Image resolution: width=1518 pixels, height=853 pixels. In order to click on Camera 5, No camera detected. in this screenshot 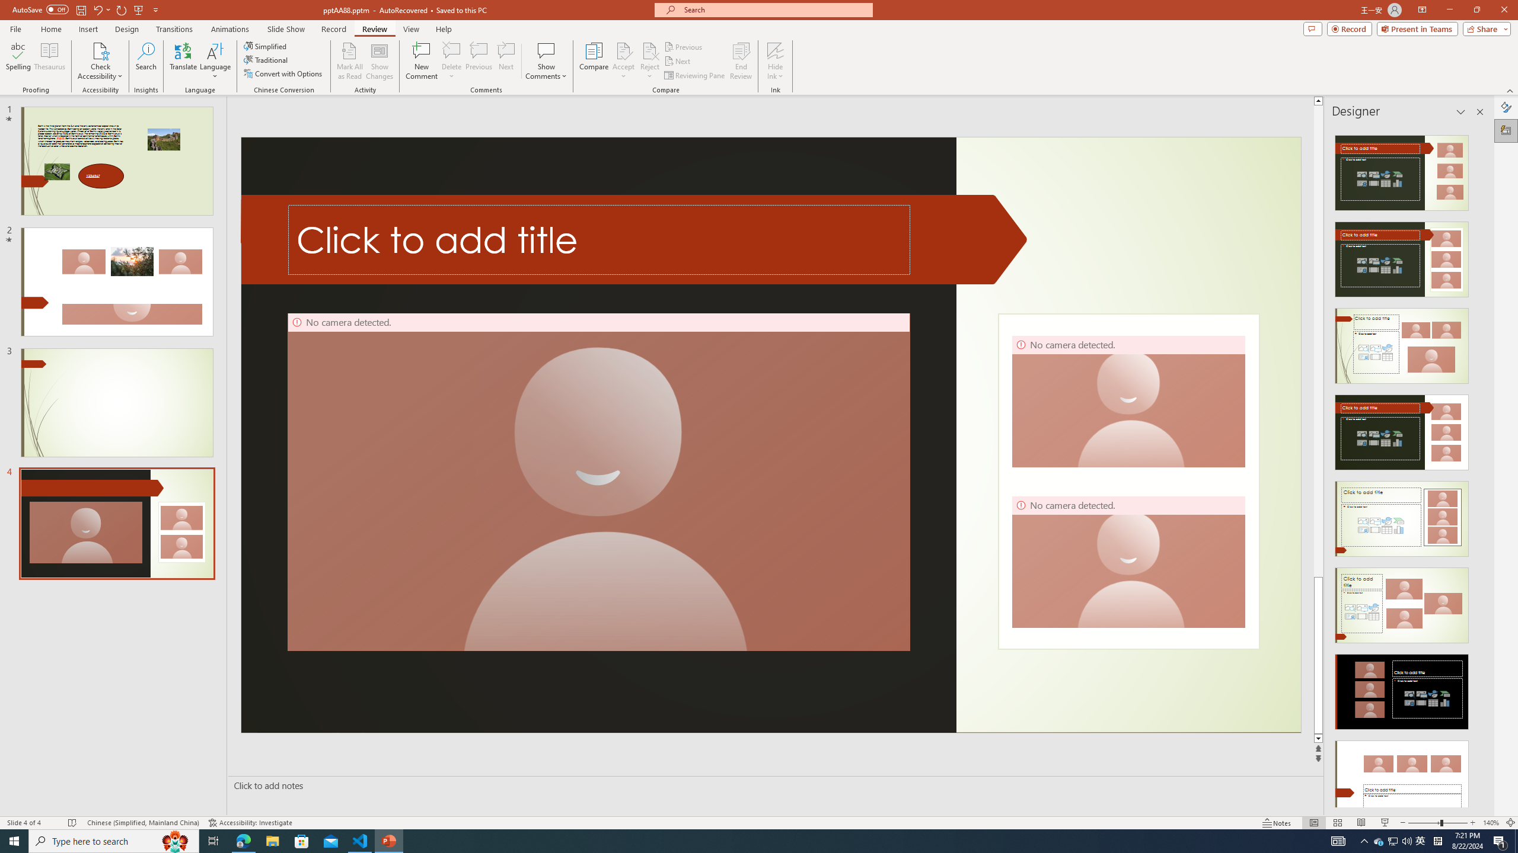, I will do `click(599, 482)`.